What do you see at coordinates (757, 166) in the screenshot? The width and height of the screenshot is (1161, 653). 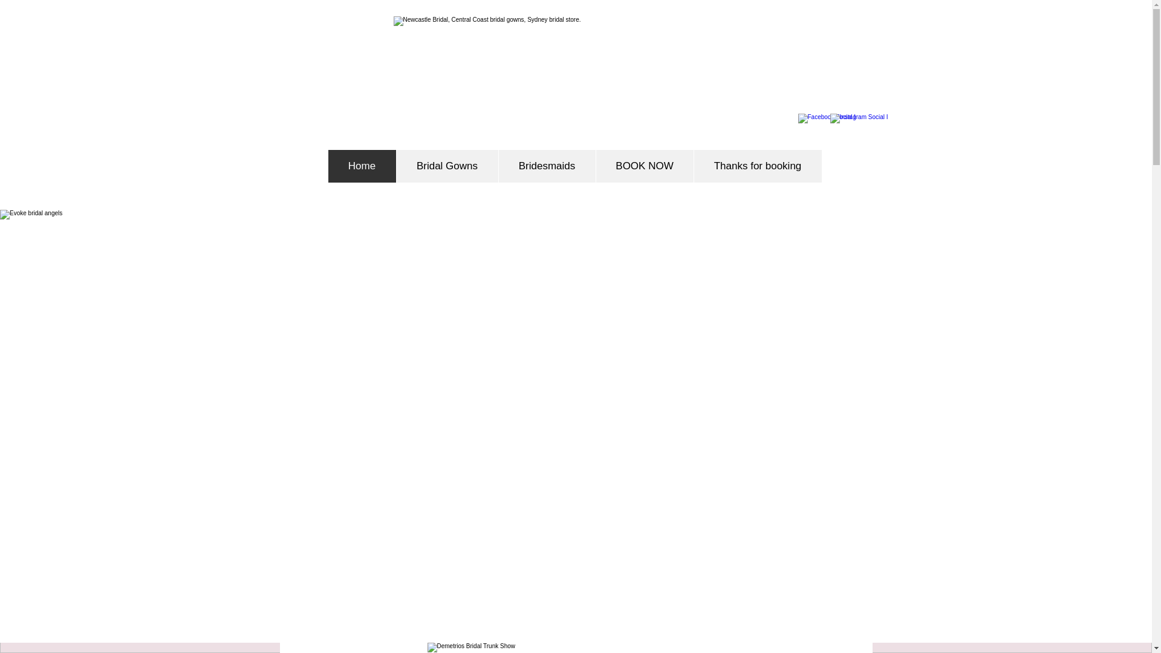 I see `Thanks for booking` at bounding box center [757, 166].